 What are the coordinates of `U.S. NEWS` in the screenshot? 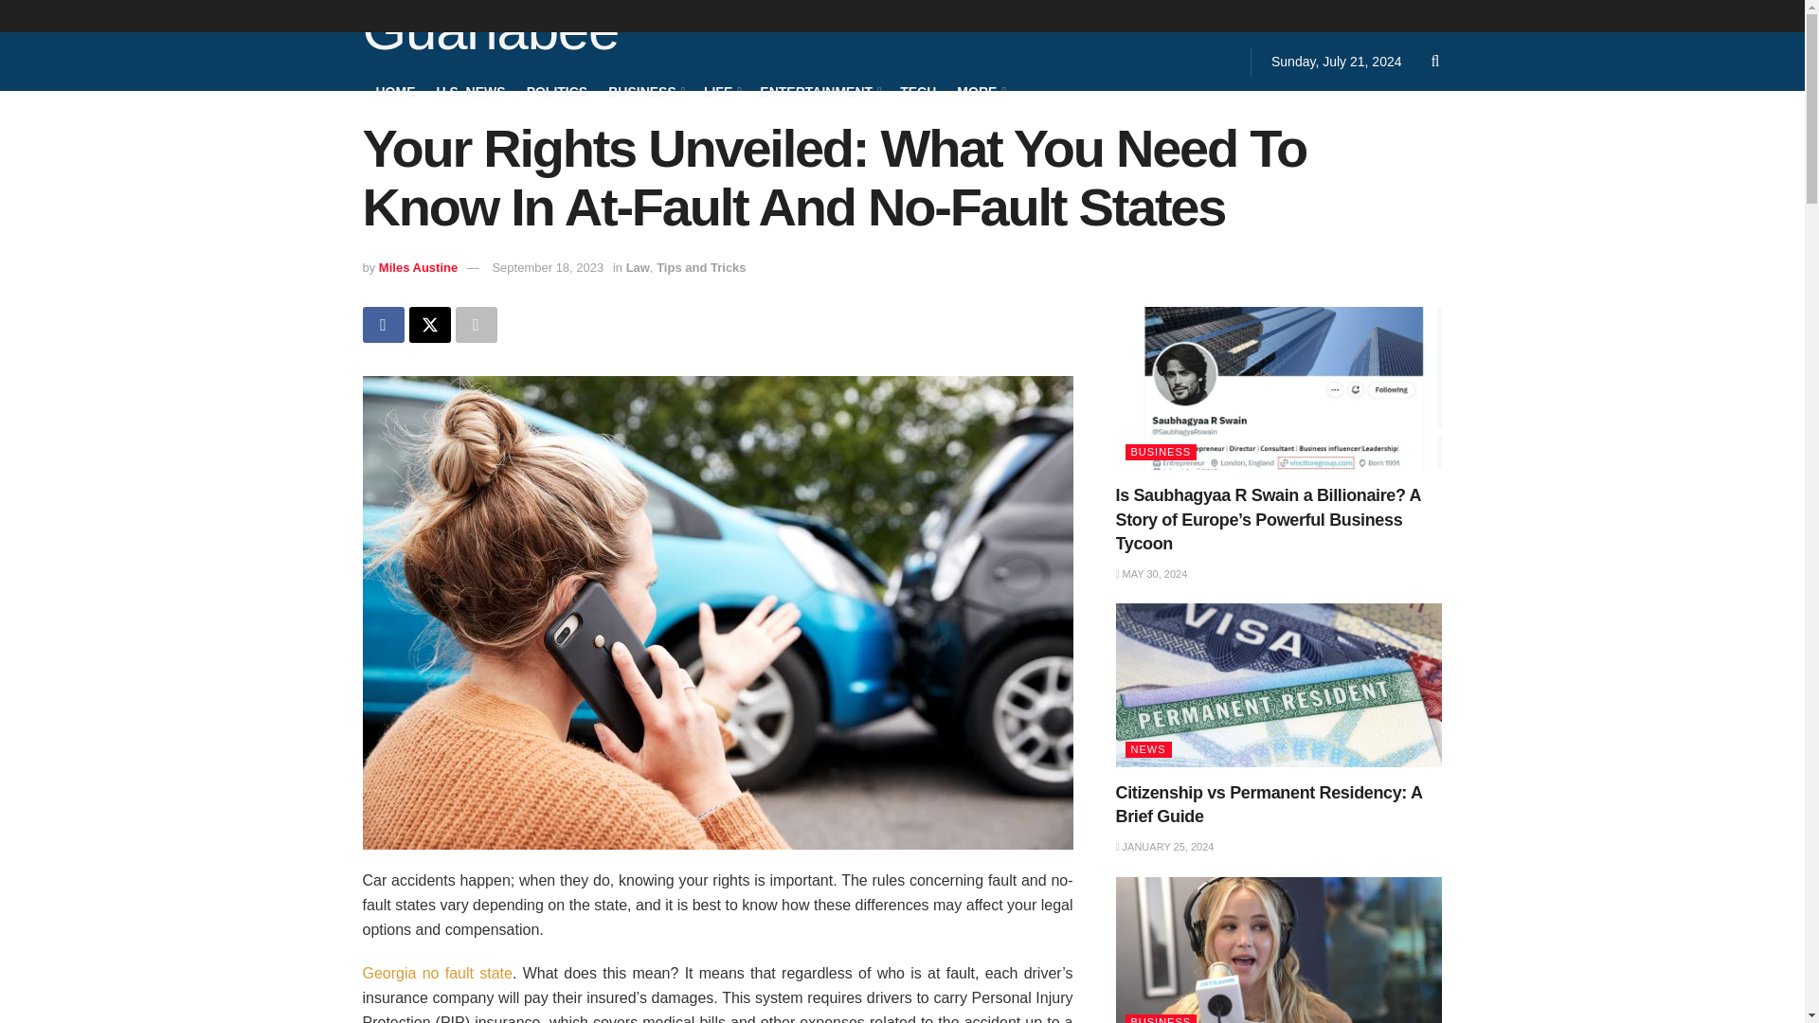 It's located at (470, 91).